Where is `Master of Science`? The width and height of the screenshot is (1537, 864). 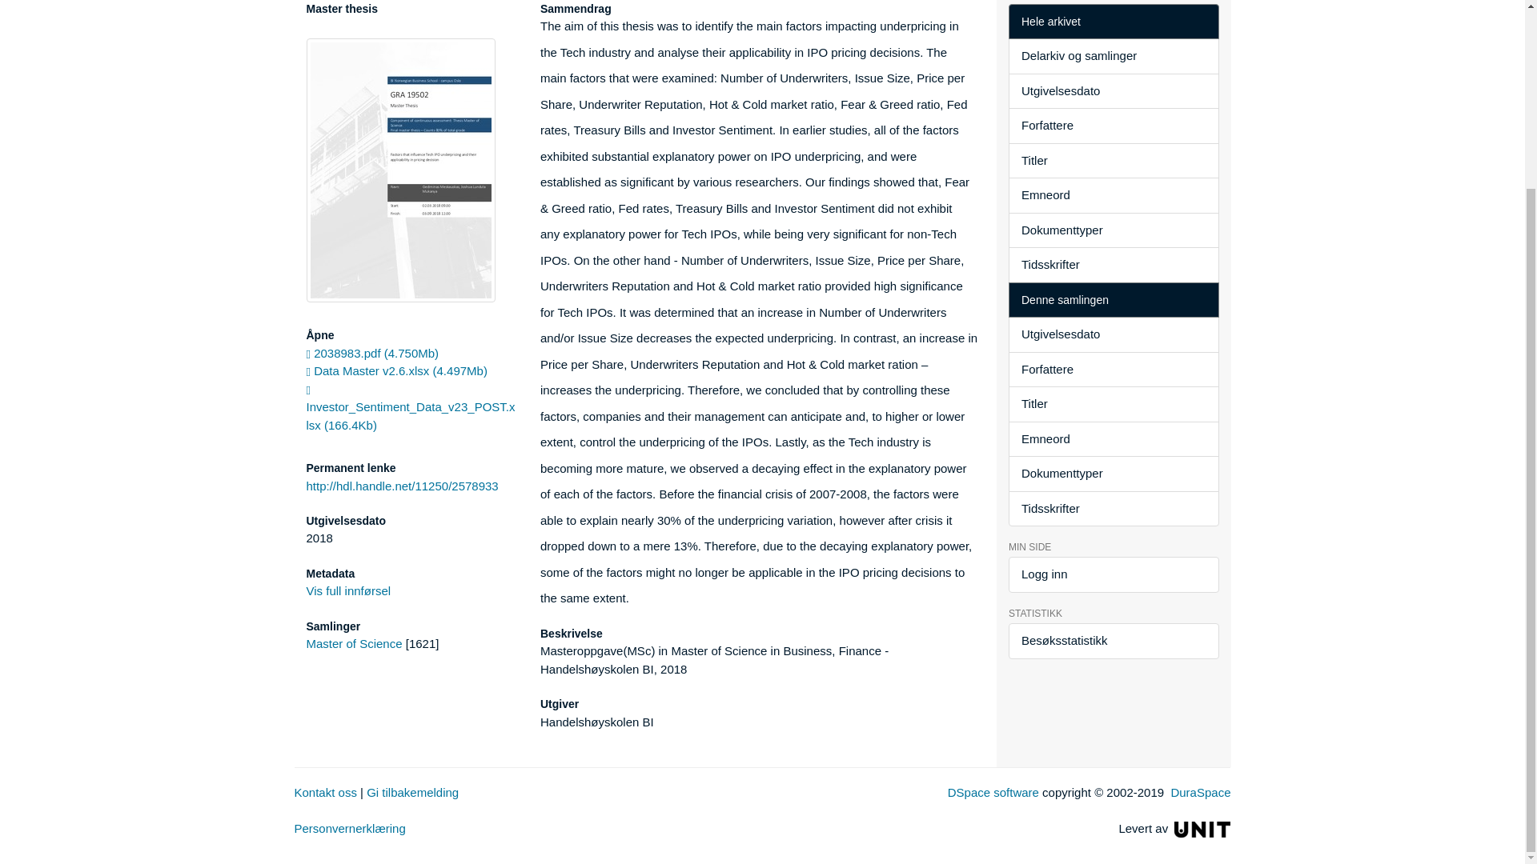
Master of Science is located at coordinates (354, 643).